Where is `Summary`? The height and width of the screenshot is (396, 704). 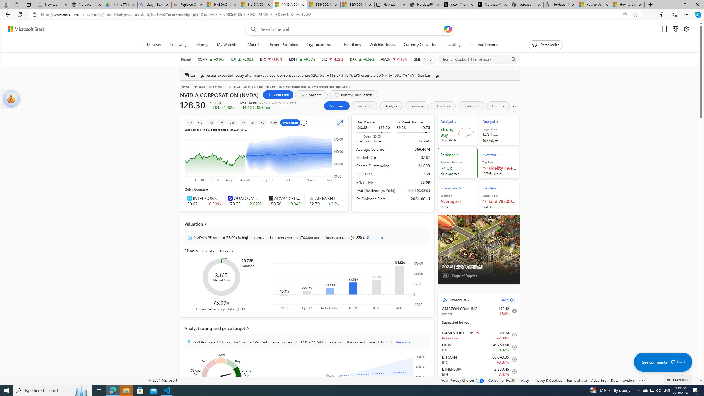
Summary is located at coordinates (336, 106).